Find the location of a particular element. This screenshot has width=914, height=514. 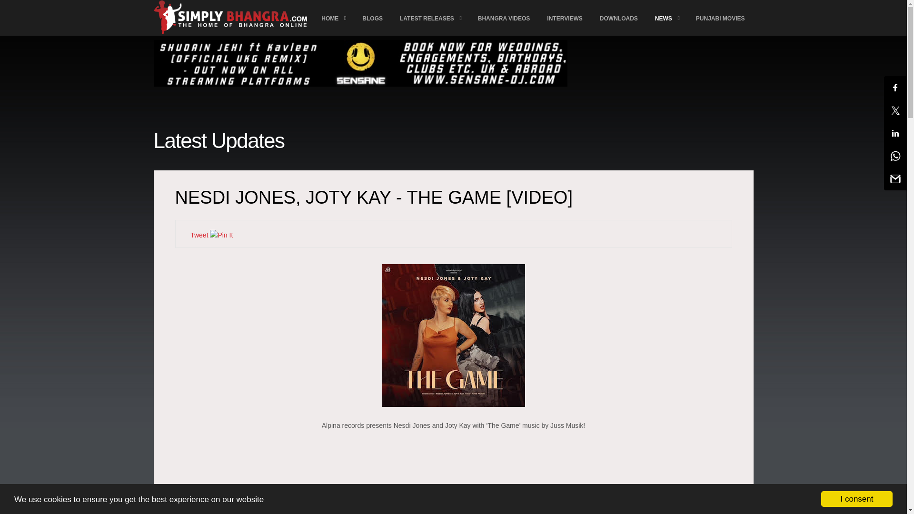

BHANGRA VIDEOS is located at coordinates (504, 18).